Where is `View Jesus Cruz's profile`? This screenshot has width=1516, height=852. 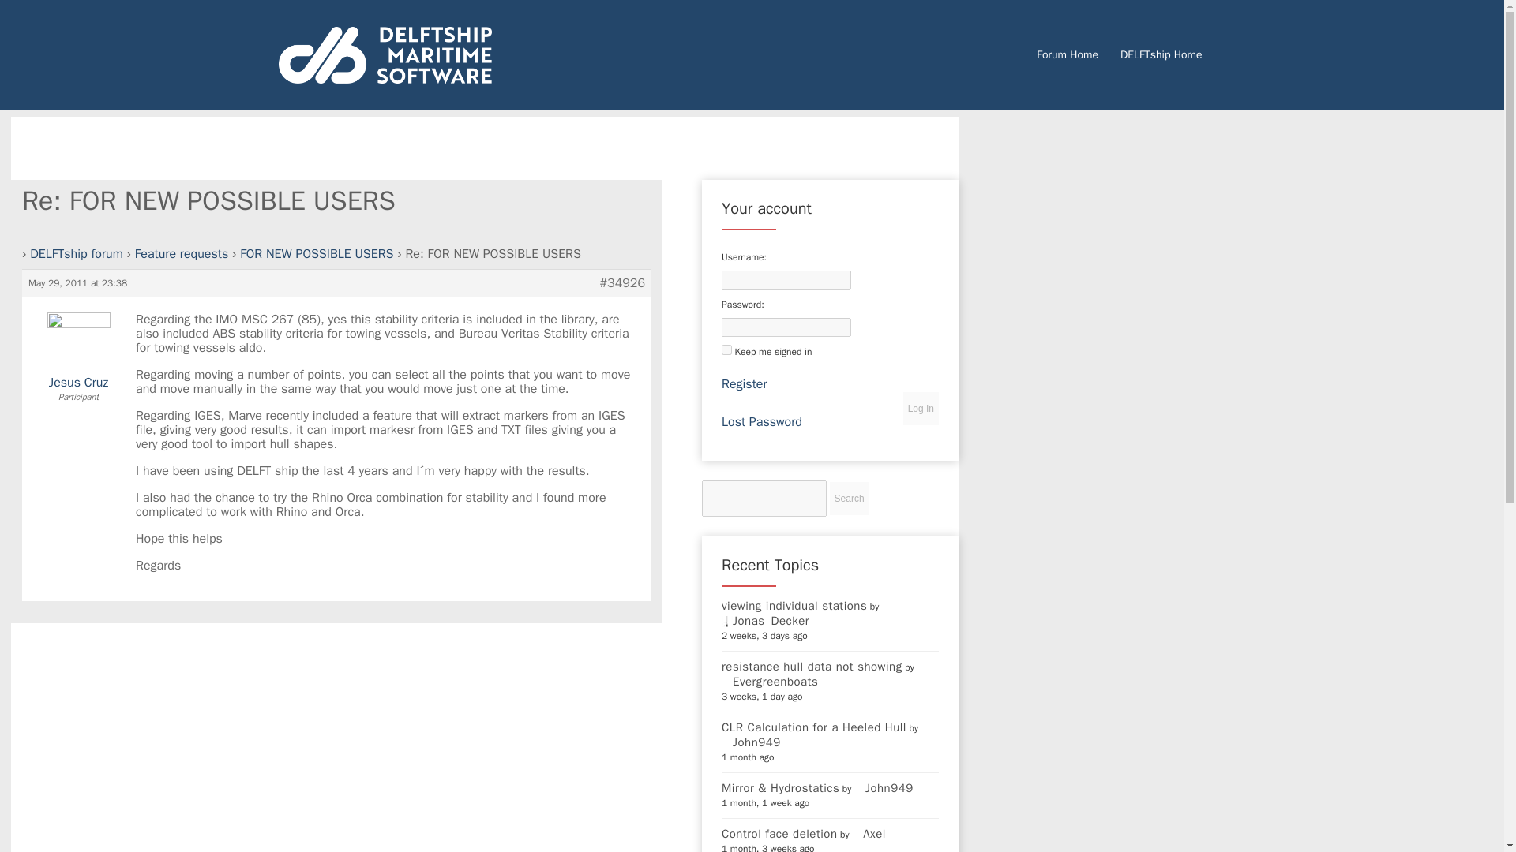
View Jesus Cruz's profile is located at coordinates (79, 360).